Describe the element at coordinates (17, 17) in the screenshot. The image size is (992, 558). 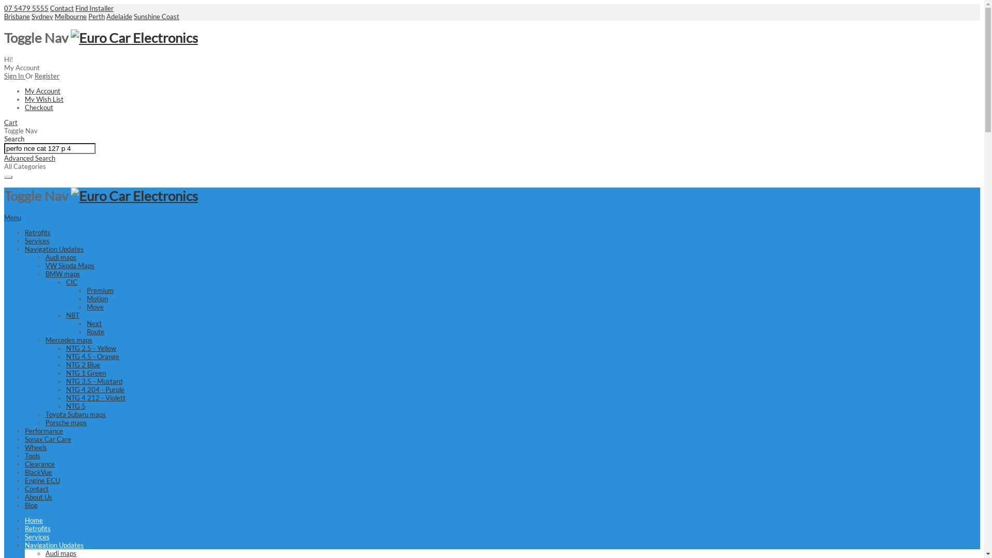
I see `Brisbane` at that location.